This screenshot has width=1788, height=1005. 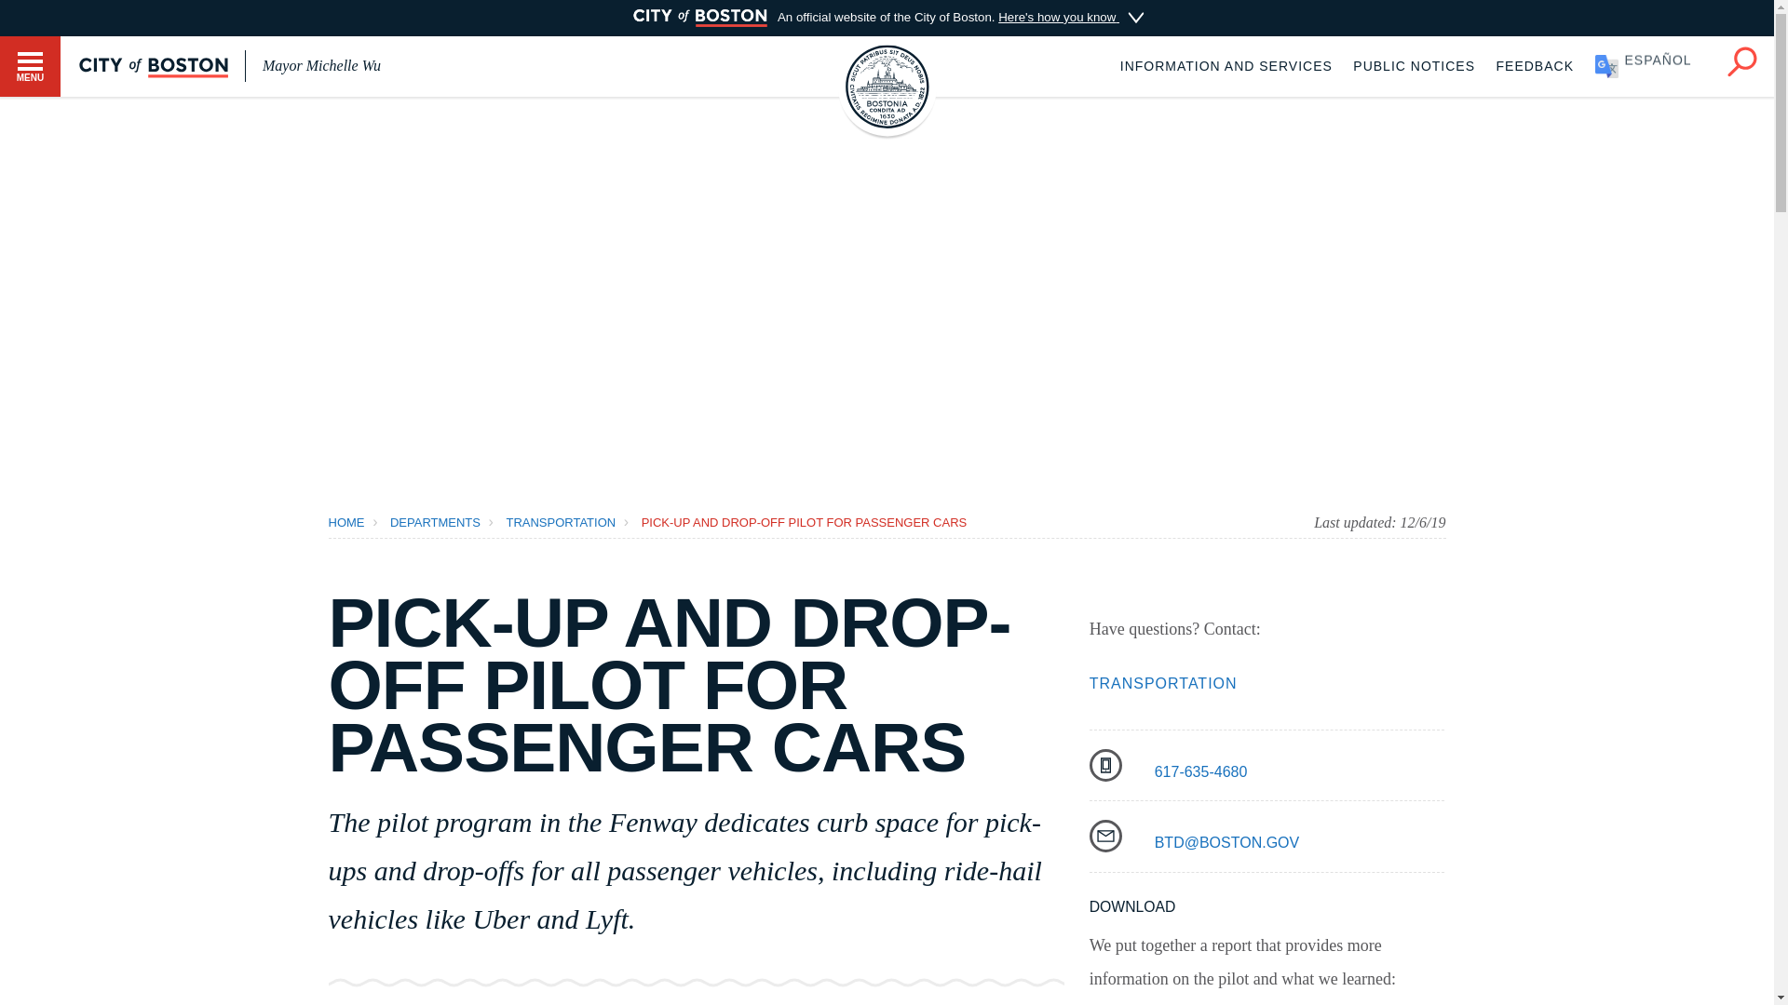 What do you see at coordinates (1741, 61) in the screenshot?
I see `SEARCH` at bounding box center [1741, 61].